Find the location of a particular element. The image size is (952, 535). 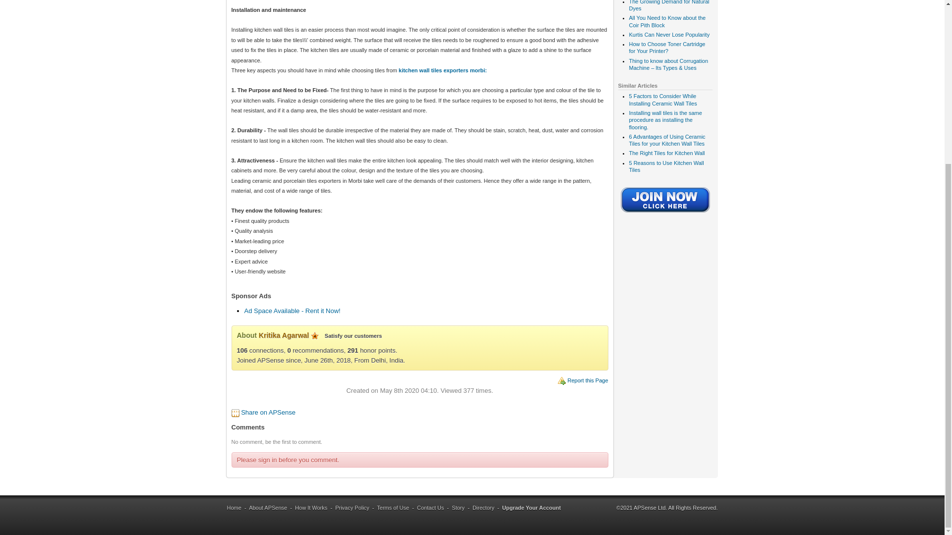

5 Factors to Consider While Installing Ceramic Wall Tiles is located at coordinates (662, 99).